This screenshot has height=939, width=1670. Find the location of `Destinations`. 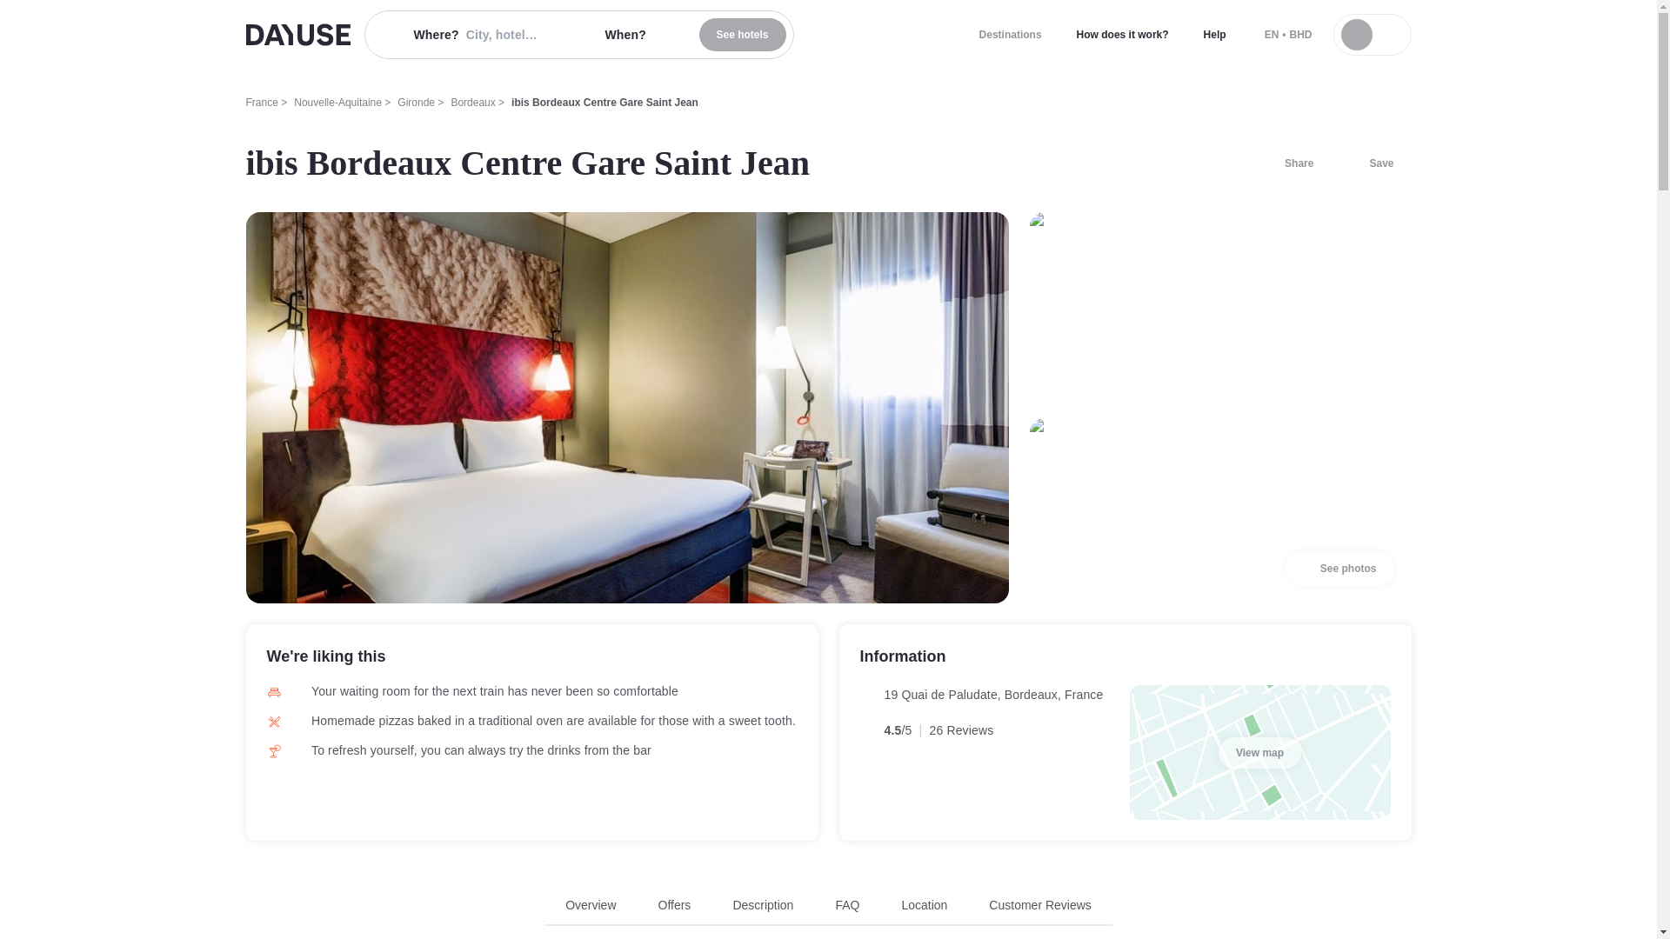

Destinations is located at coordinates (1010, 35).